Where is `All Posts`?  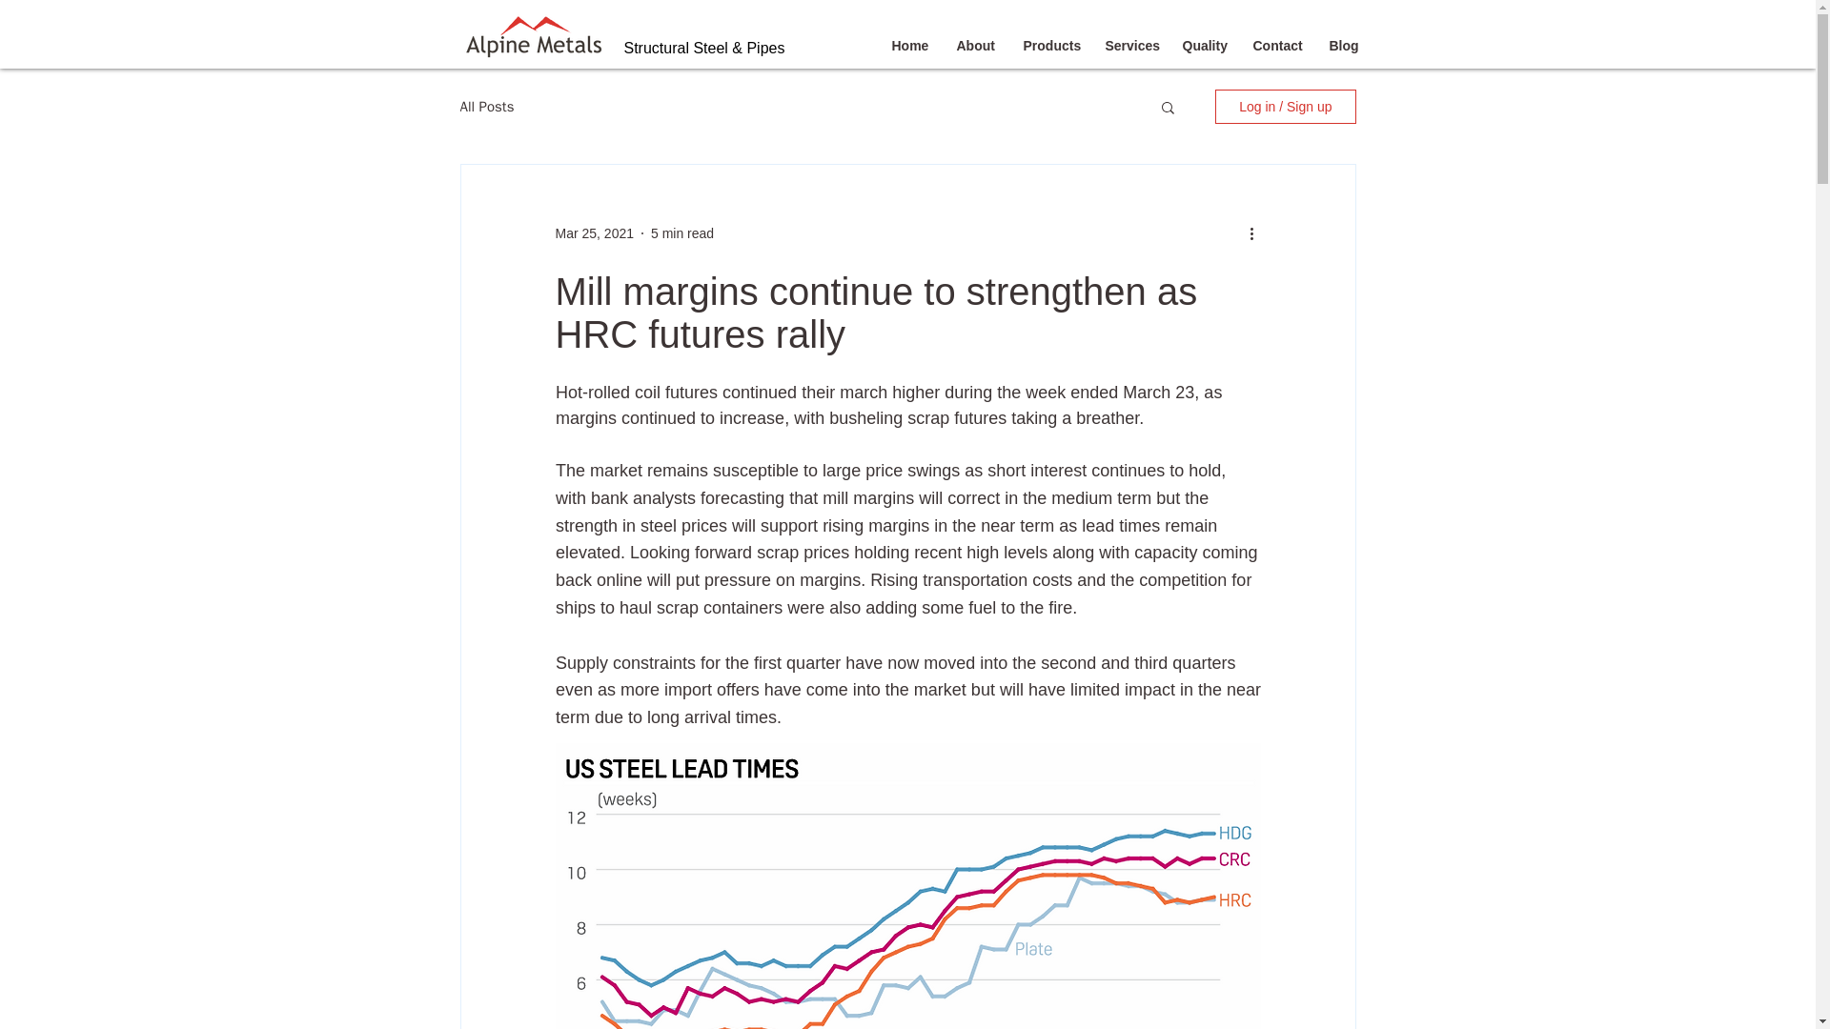 All Posts is located at coordinates (486, 105).